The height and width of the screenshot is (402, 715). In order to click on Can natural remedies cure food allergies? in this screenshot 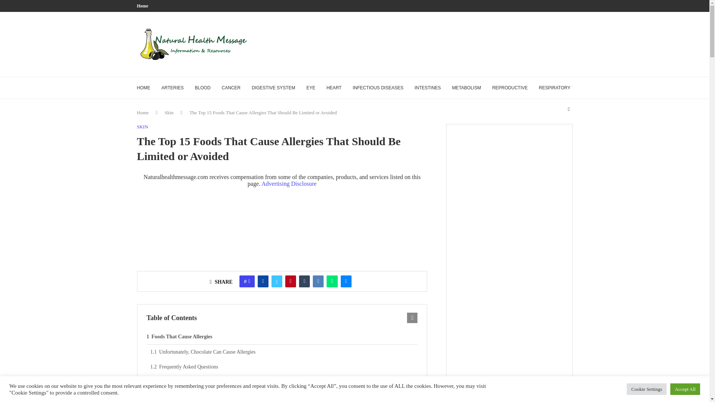, I will do `click(284, 382)`.